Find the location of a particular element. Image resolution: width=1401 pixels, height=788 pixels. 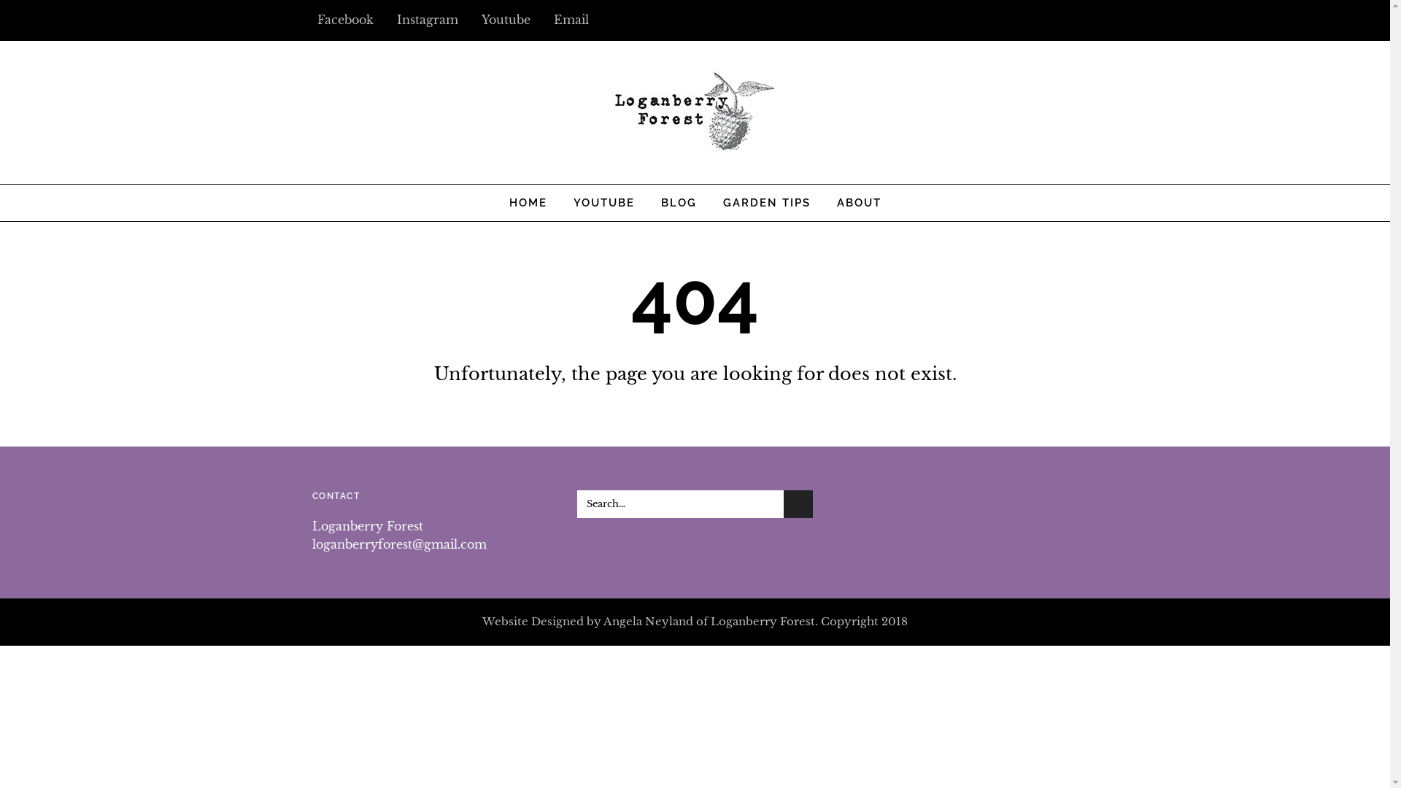

Email is located at coordinates (569, 20).